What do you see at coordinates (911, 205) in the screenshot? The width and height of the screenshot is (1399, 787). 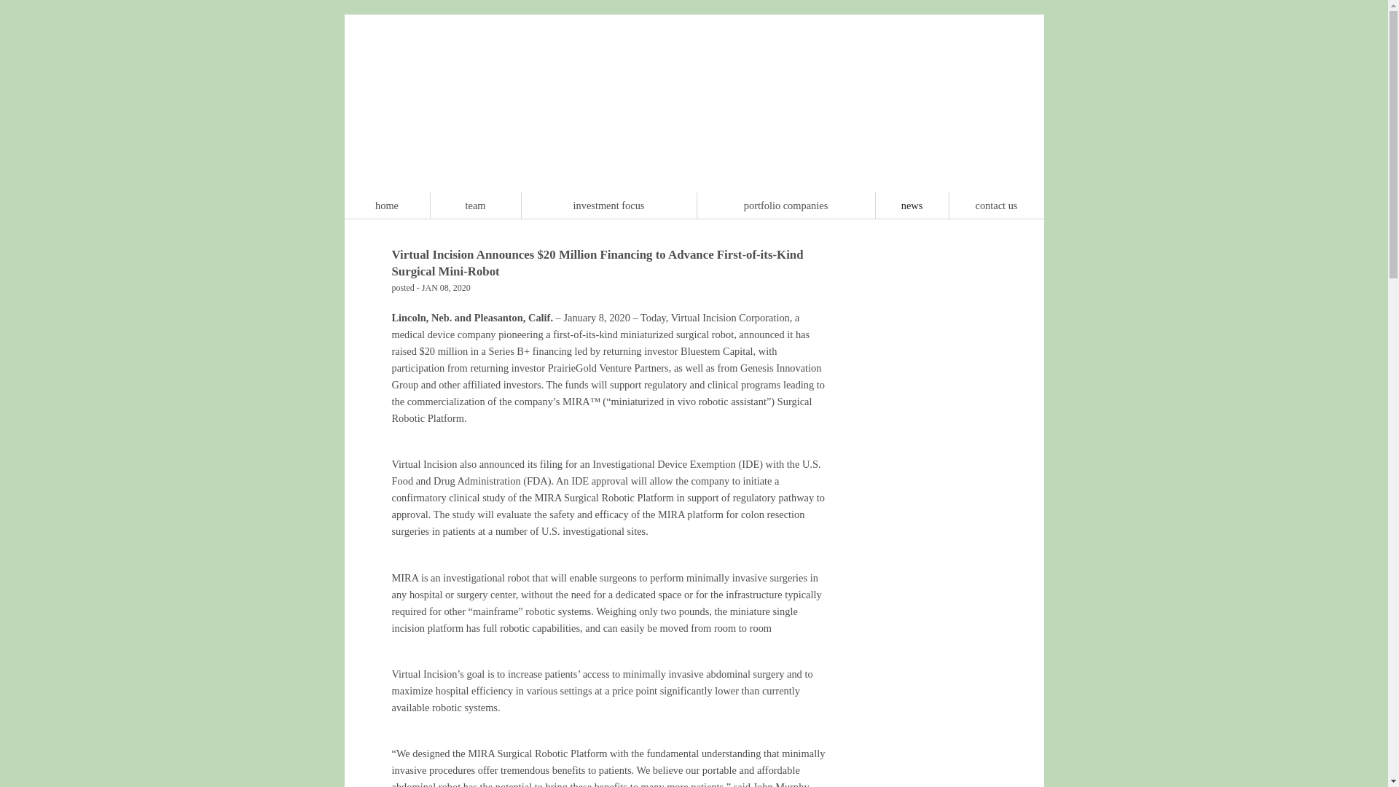 I see `news` at bounding box center [911, 205].